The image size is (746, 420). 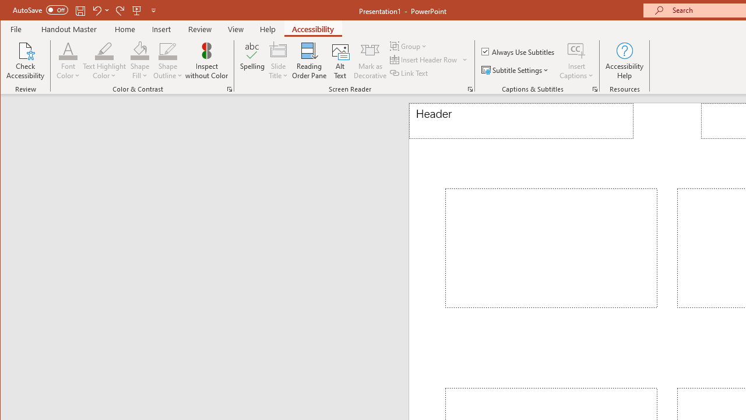 I want to click on Font Color, so click(x=68, y=61).